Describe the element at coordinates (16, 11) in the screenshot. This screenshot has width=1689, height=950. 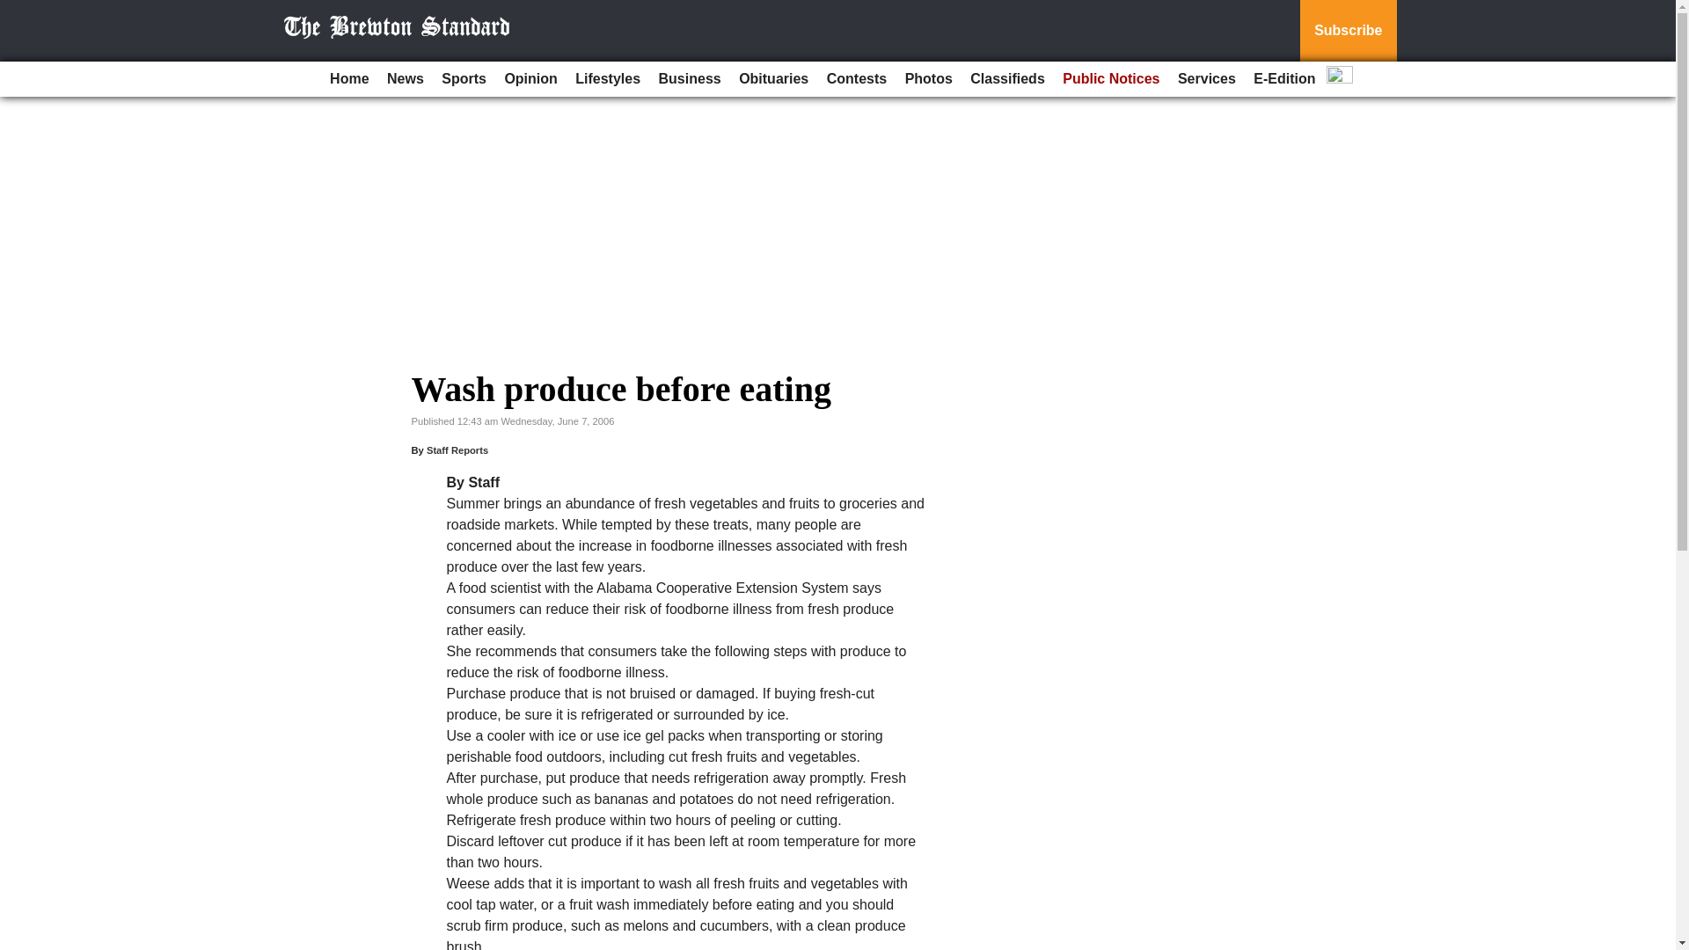
I see `Go` at that location.